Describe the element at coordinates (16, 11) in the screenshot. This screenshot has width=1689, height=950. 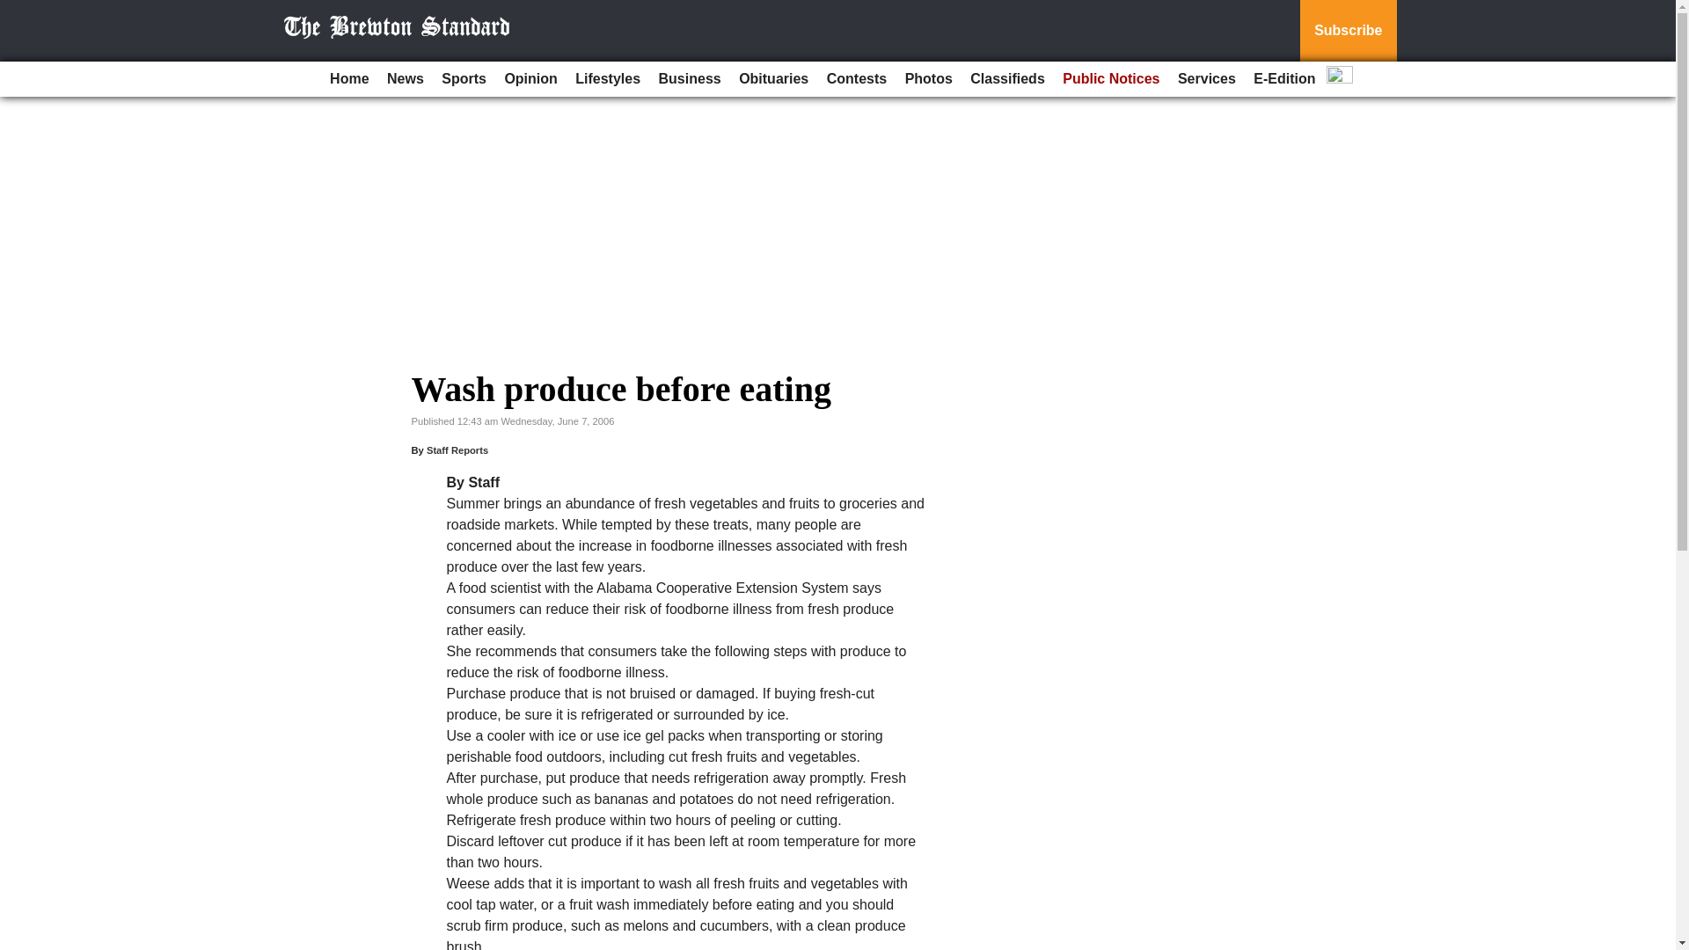
I see `Go` at that location.